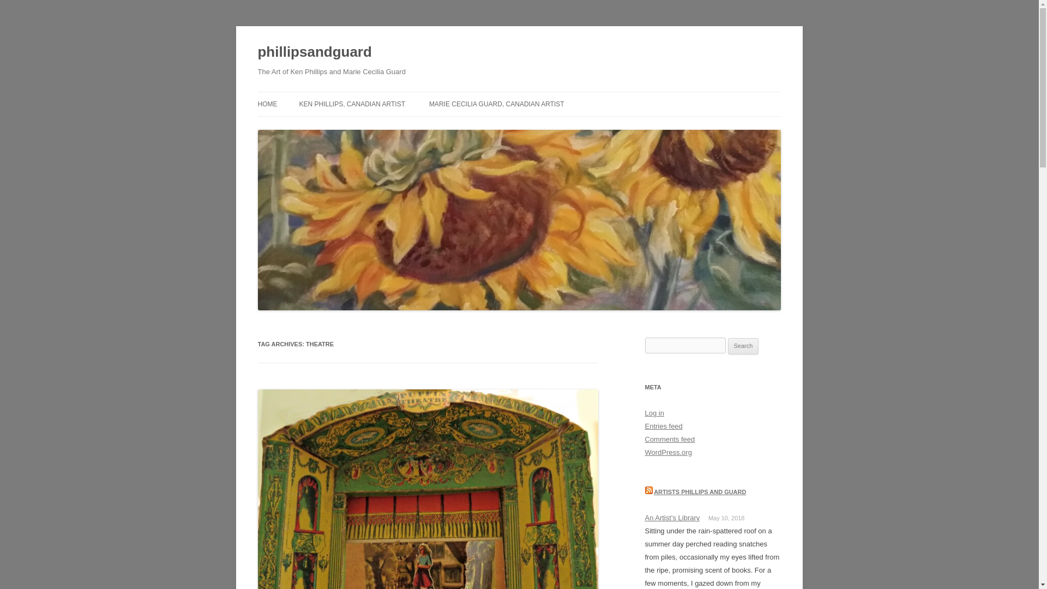 The width and height of the screenshot is (1047, 589). What do you see at coordinates (352, 104) in the screenshot?
I see `KEN PHILLIPS, CANADIAN ARTIST` at bounding box center [352, 104].